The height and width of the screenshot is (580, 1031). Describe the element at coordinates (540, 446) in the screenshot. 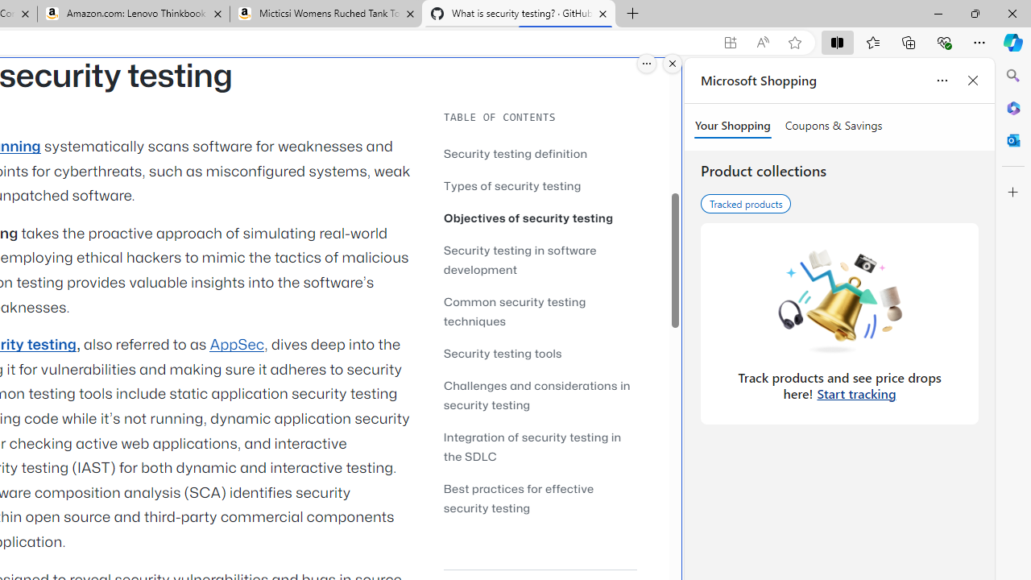

I see `Integration of security testing in the SDLC` at that location.